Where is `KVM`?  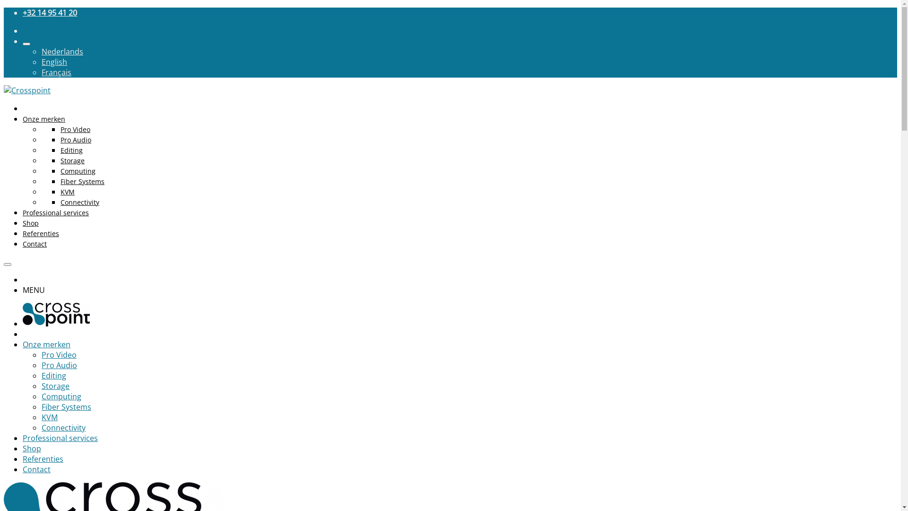
KVM is located at coordinates (68, 192).